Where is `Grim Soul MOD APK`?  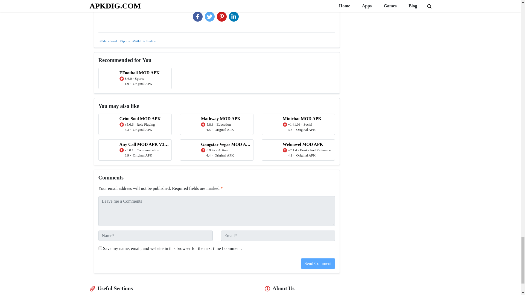 Grim Soul MOD APK is located at coordinates (135, 124).